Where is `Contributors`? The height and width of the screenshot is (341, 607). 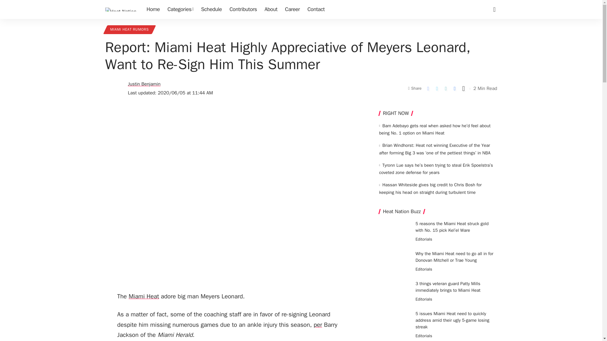
Contributors is located at coordinates (243, 9).